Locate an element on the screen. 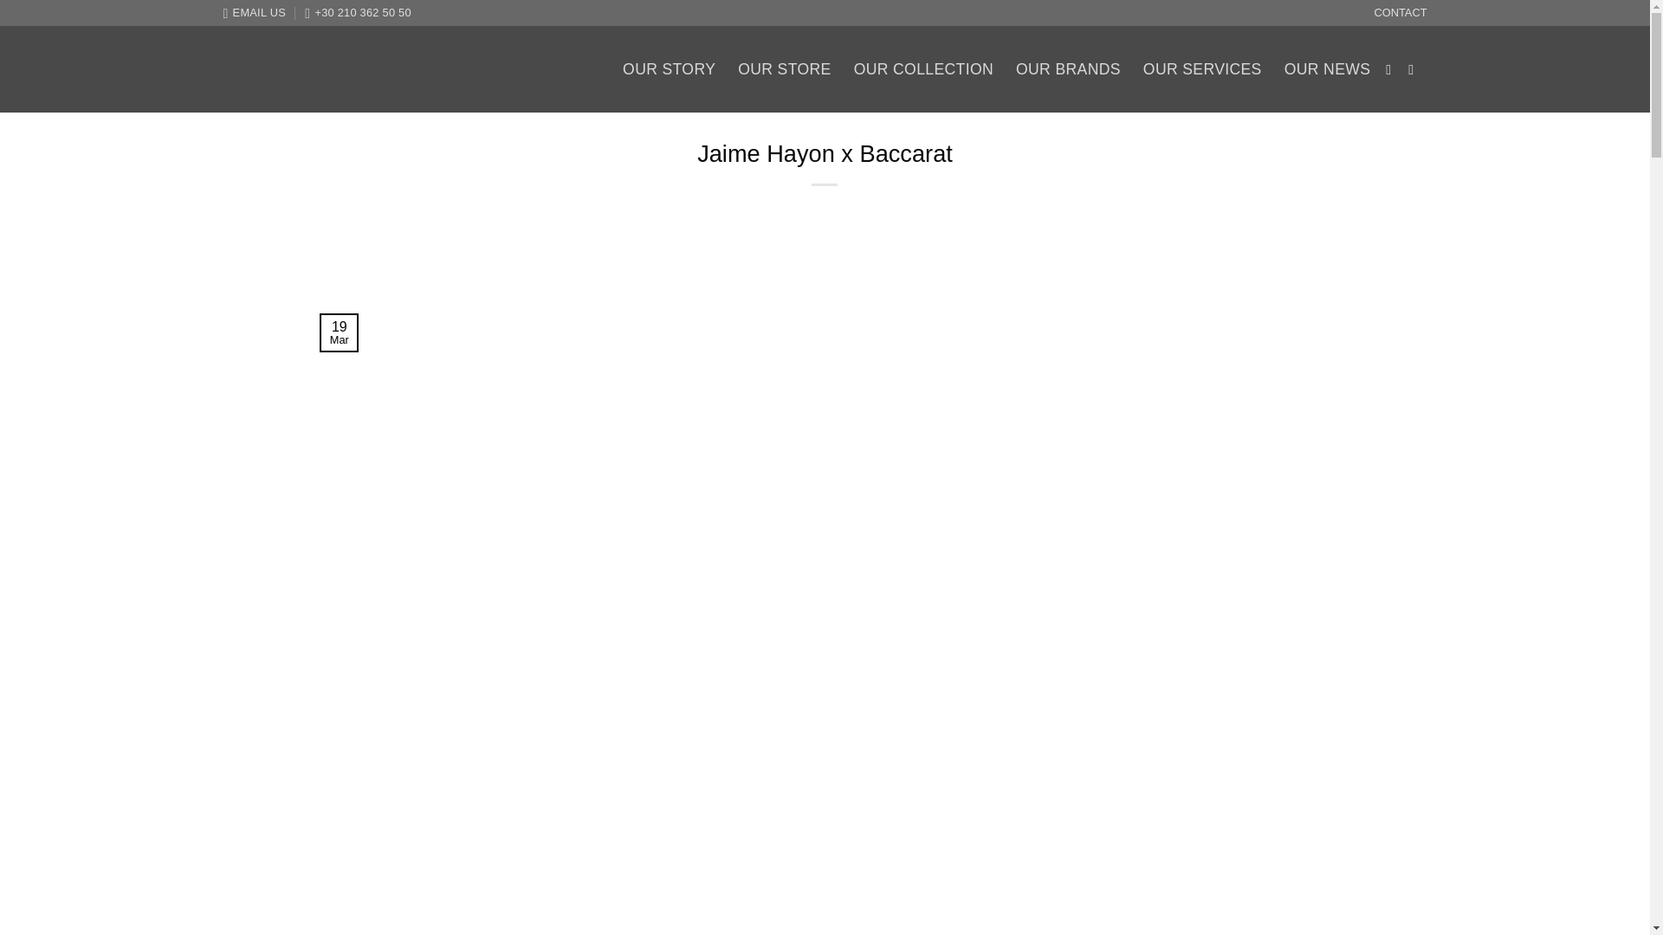 The image size is (1663, 935). EMAIL US is located at coordinates (255, 13).